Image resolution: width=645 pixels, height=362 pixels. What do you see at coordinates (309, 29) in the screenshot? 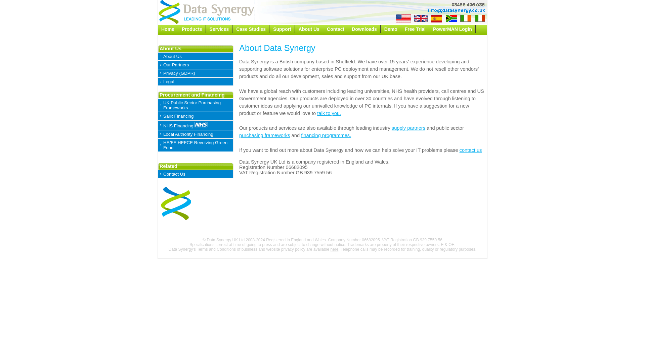
I see `About Us` at bounding box center [309, 29].